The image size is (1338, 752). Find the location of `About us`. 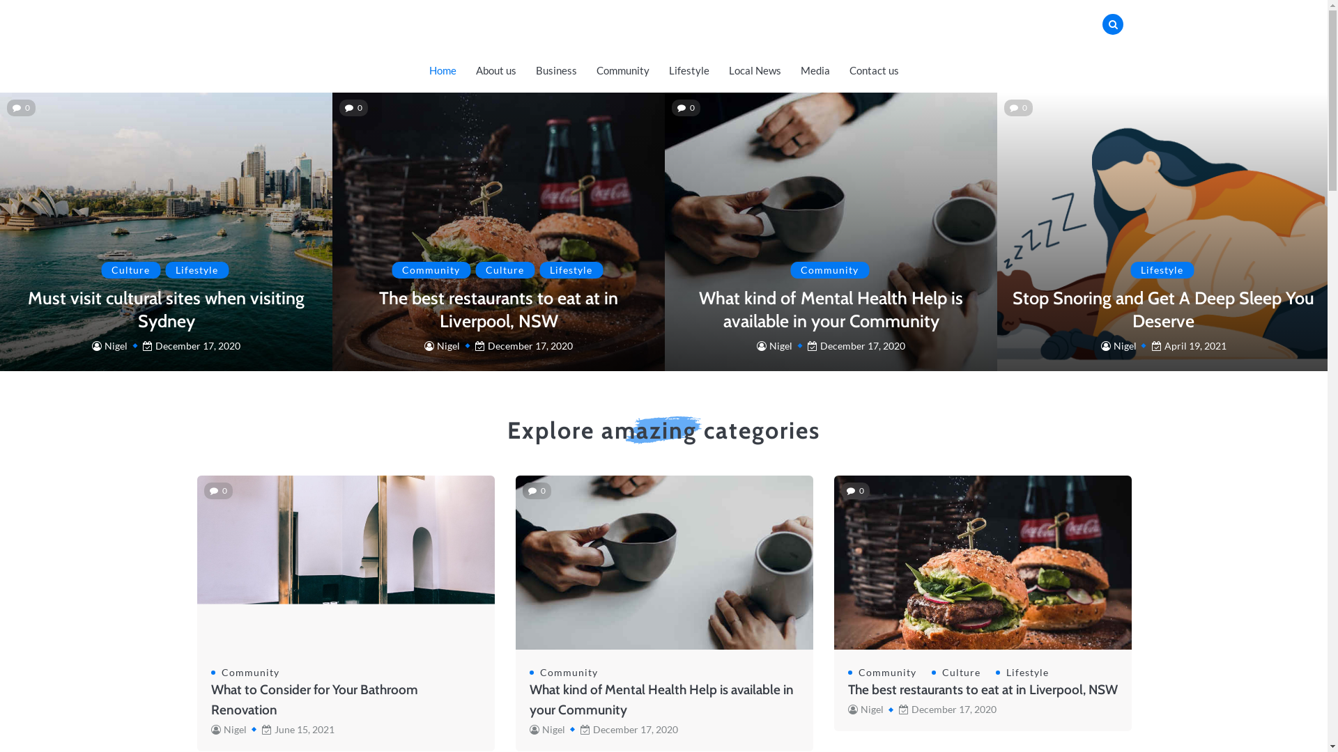

About us is located at coordinates (495, 71).